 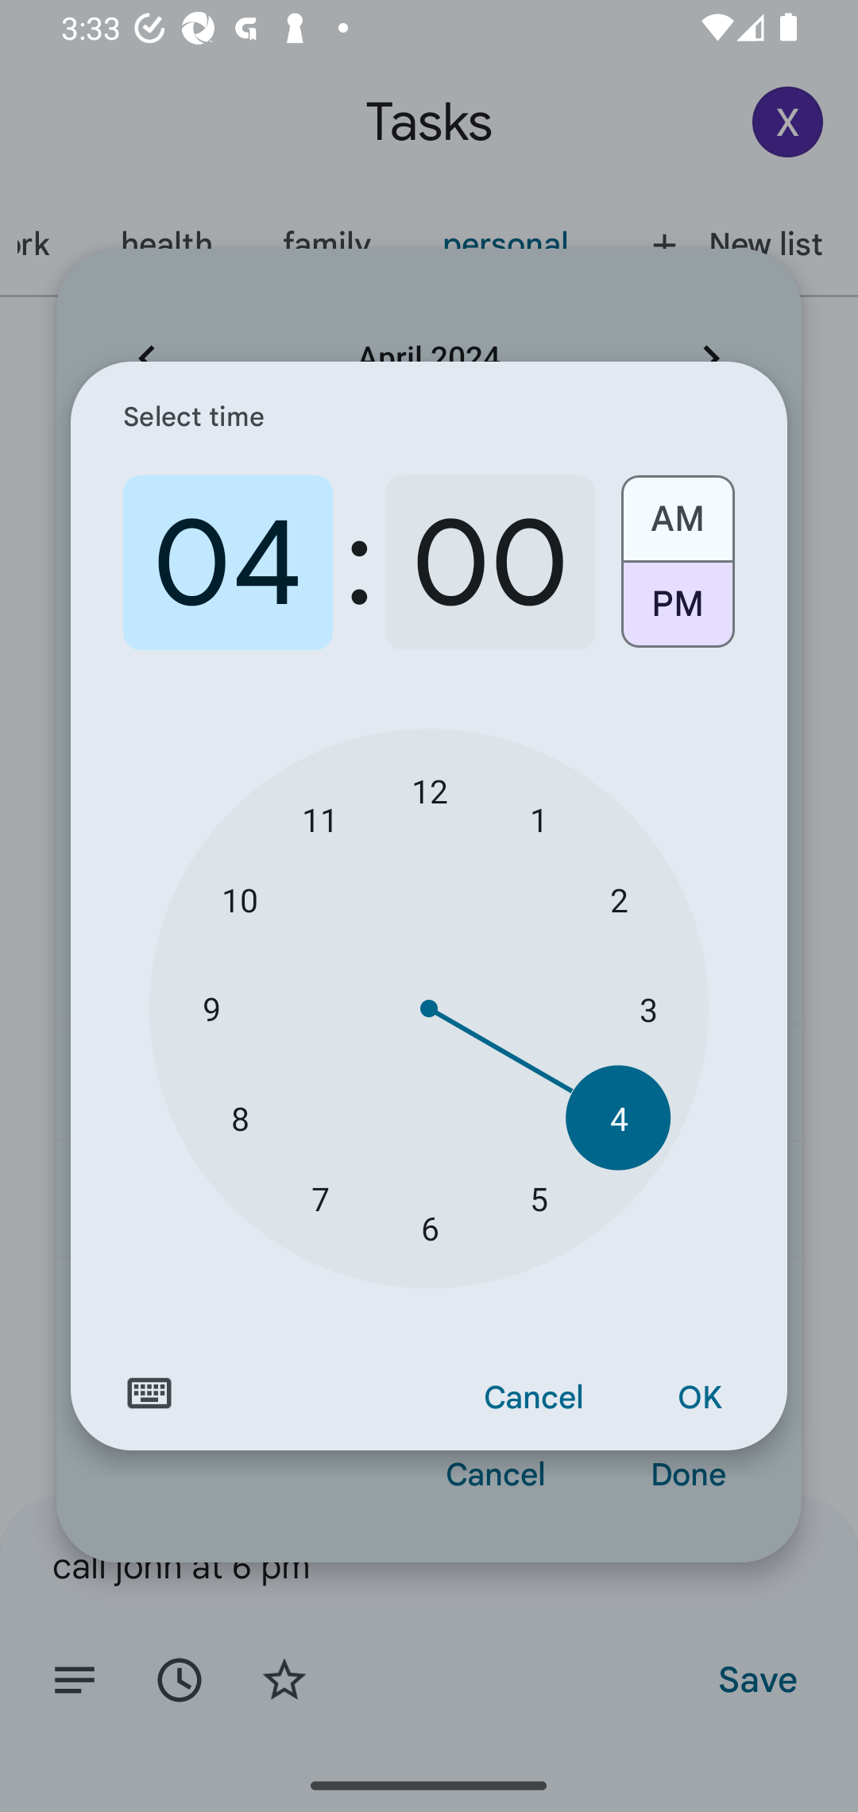 What do you see at coordinates (618, 900) in the screenshot?
I see `2 2 o'clock` at bounding box center [618, 900].